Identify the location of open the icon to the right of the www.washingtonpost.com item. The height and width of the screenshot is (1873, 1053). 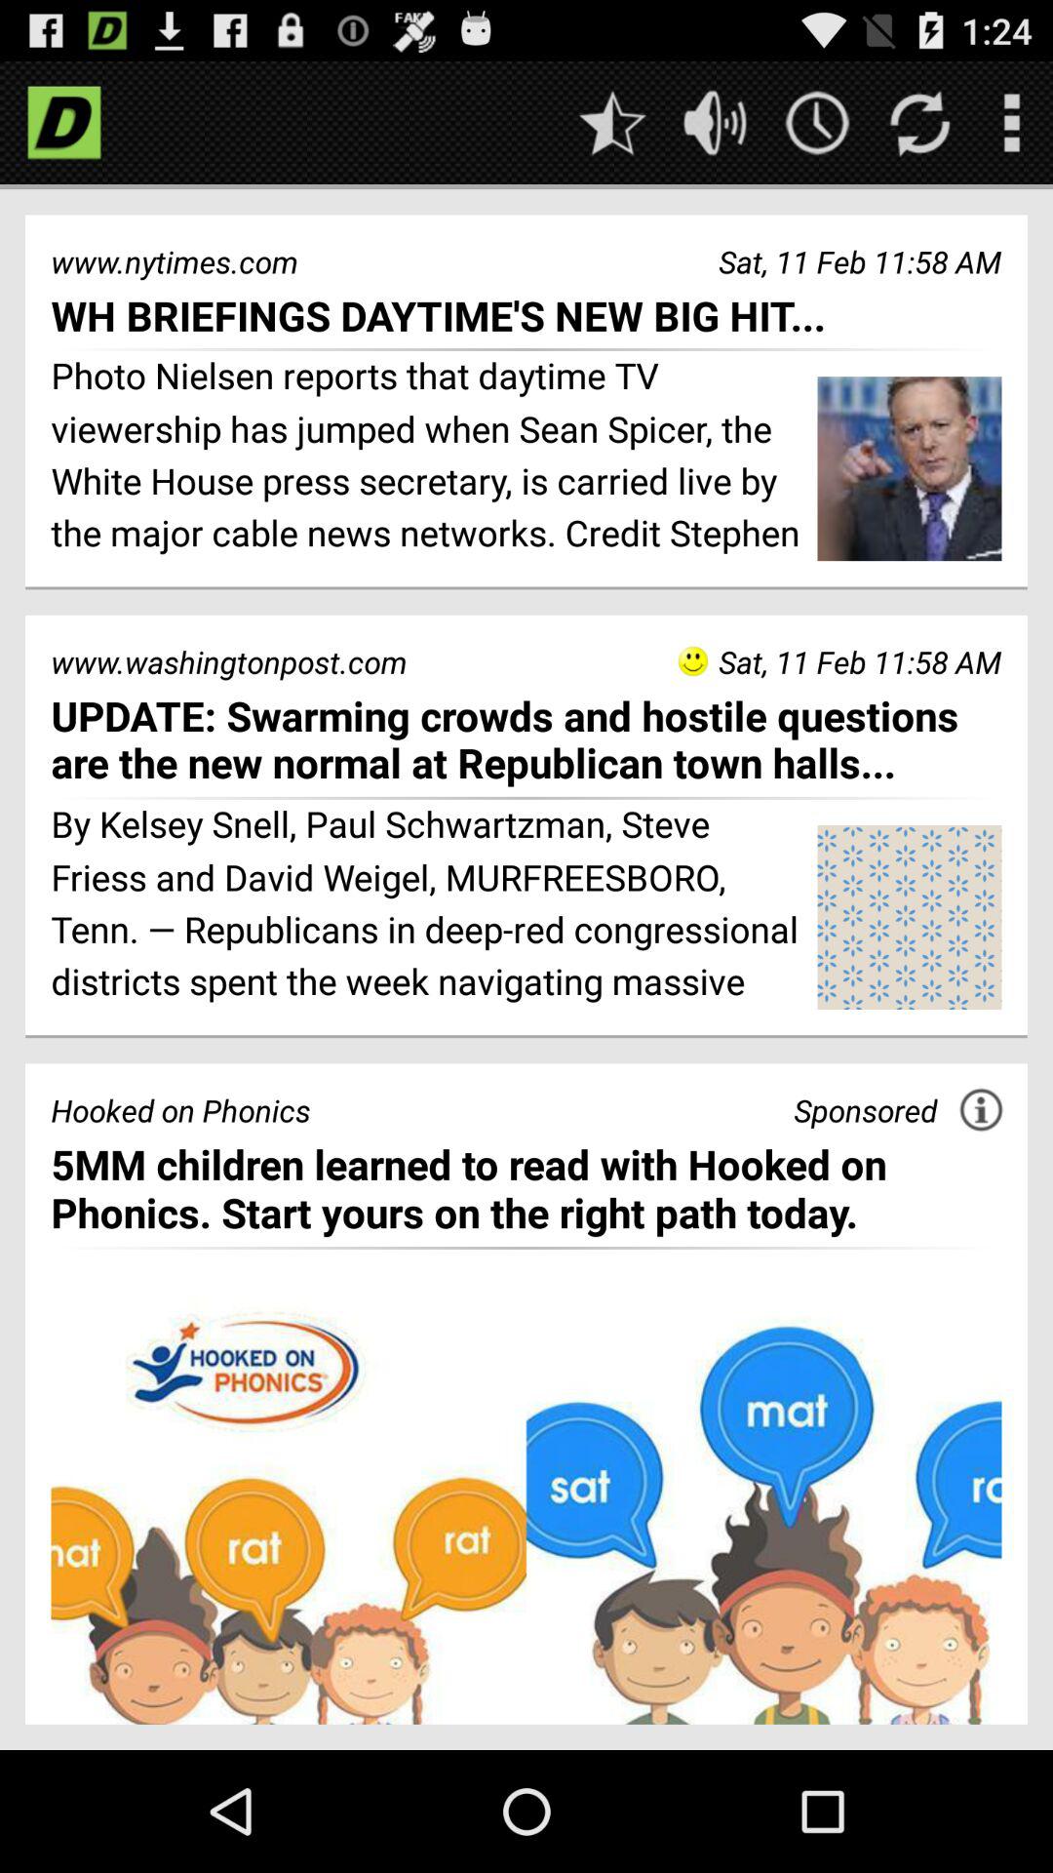
(692, 661).